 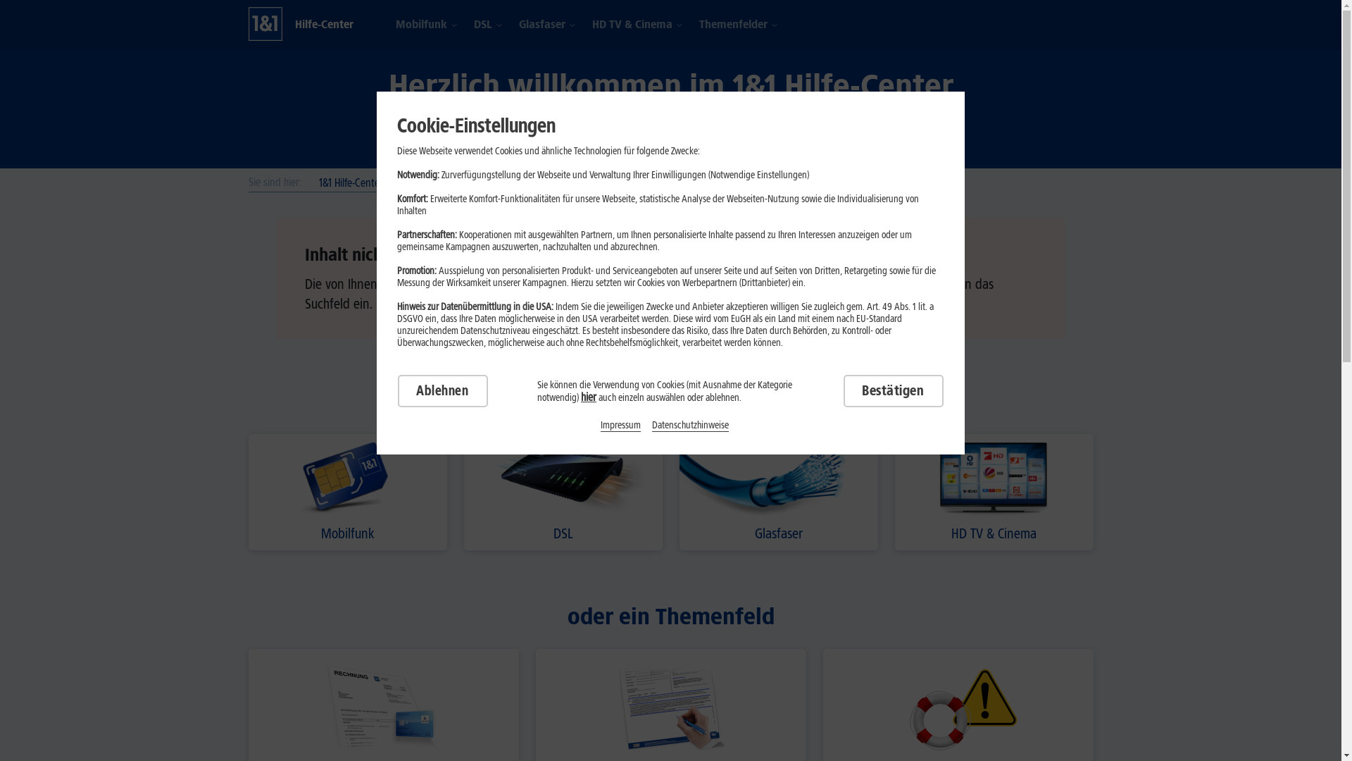 I want to click on Hilfe-Center, so click(x=324, y=24).